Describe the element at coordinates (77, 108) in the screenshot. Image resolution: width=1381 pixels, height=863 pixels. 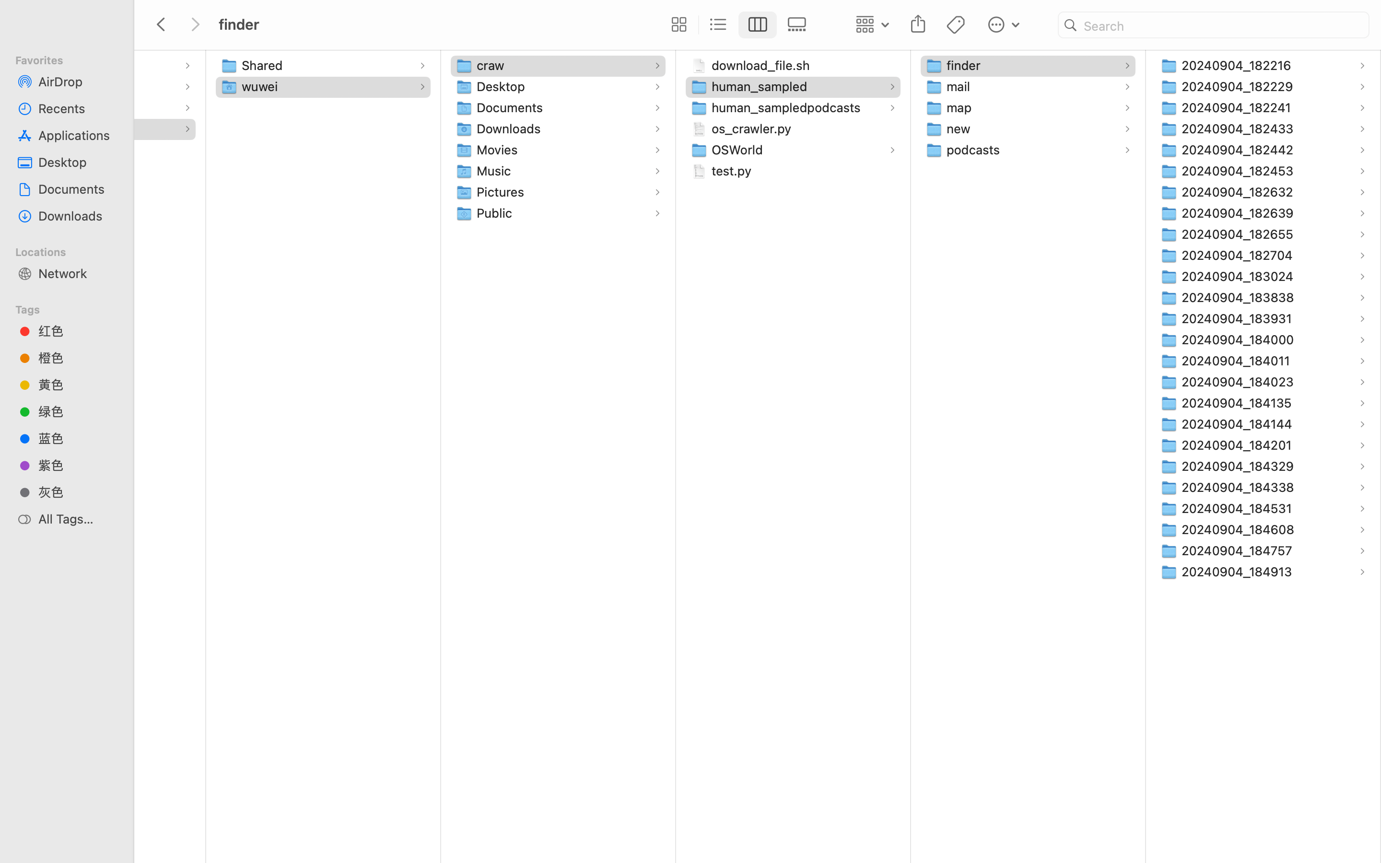
I see `Recents` at that location.